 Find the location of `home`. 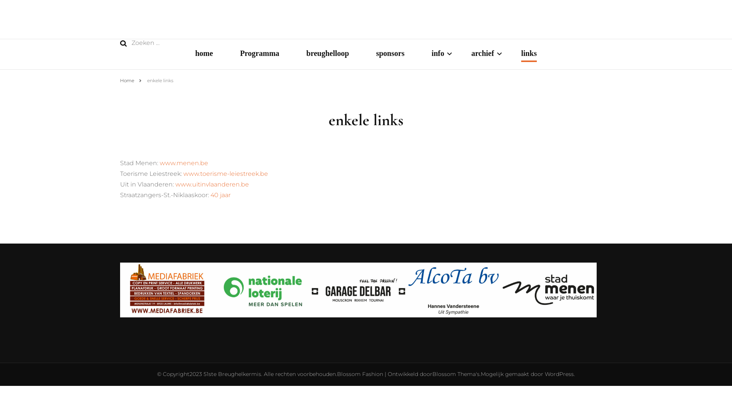

home is located at coordinates (204, 54).